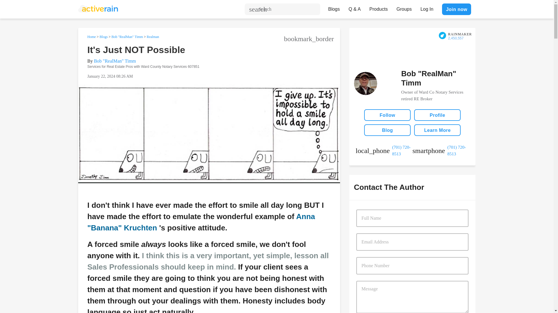 The height and width of the screenshot is (313, 558). Describe the element at coordinates (456, 9) in the screenshot. I see `Join now` at that location.